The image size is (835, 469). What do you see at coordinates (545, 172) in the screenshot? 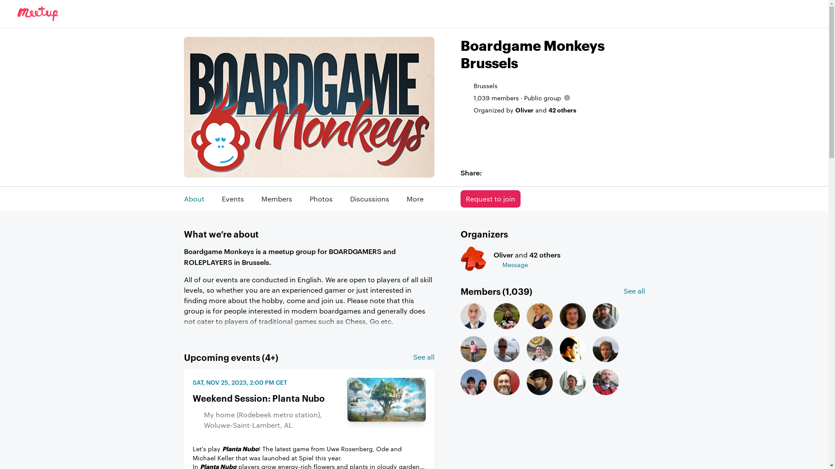
I see `Email` at bounding box center [545, 172].